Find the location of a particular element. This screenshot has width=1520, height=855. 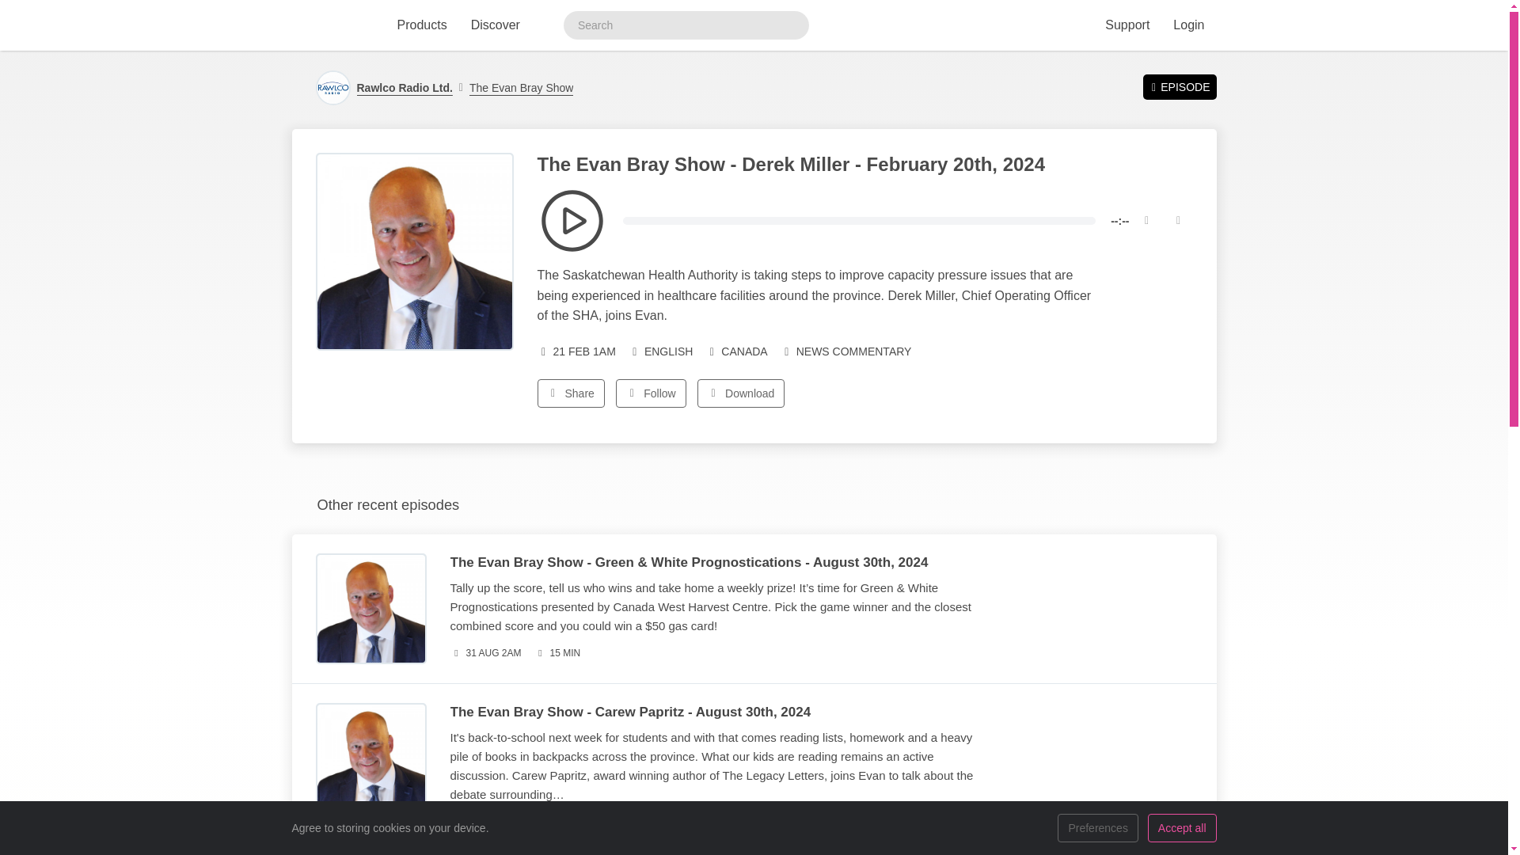

Toggle playback is located at coordinates (572, 220).